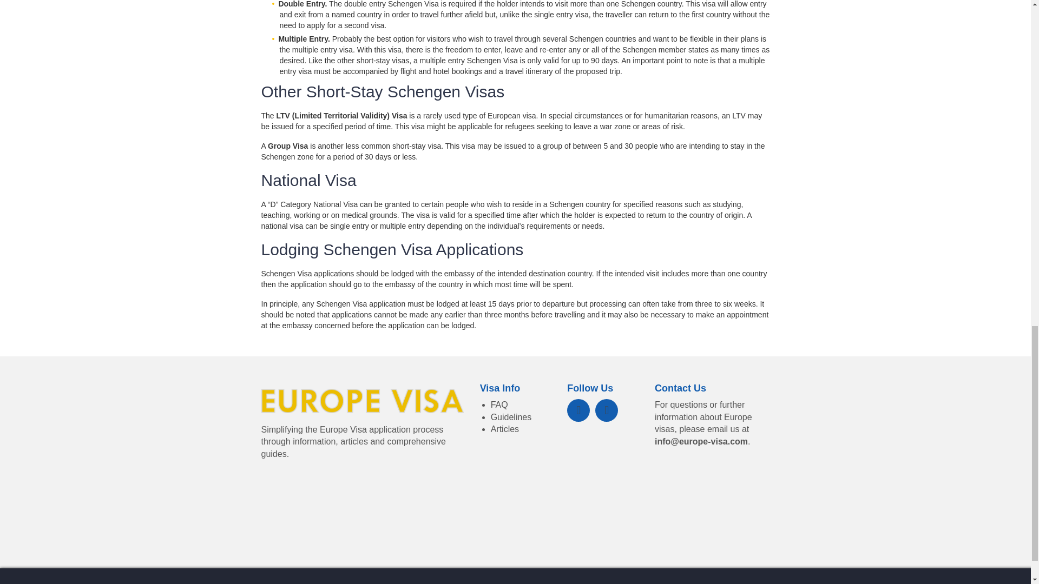 The width and height of the screenshot is (1039, 584). Describe the element at coordinates (499, 404) in the screenshot. I see `FAQ` at that location.